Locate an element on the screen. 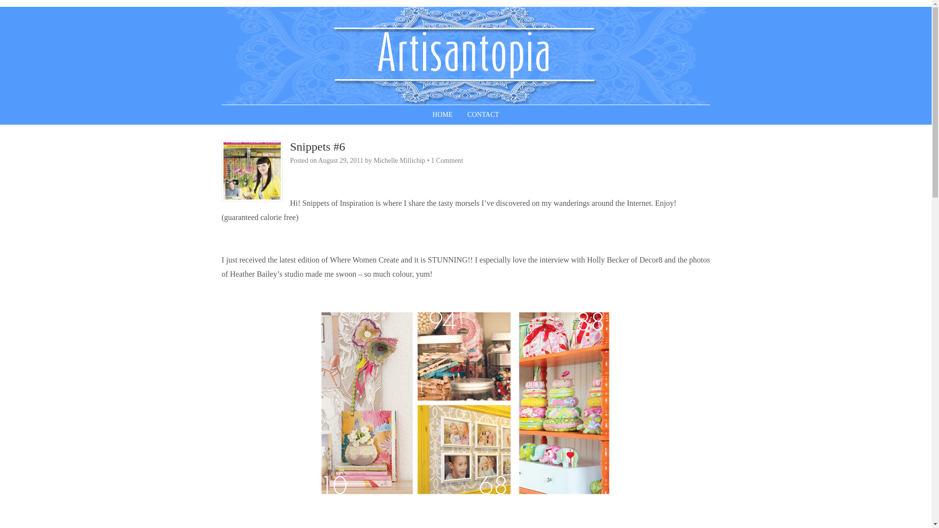 The height and width of the screenshot is (528, 939). 1 Comment is located at coordinates (447, 160).